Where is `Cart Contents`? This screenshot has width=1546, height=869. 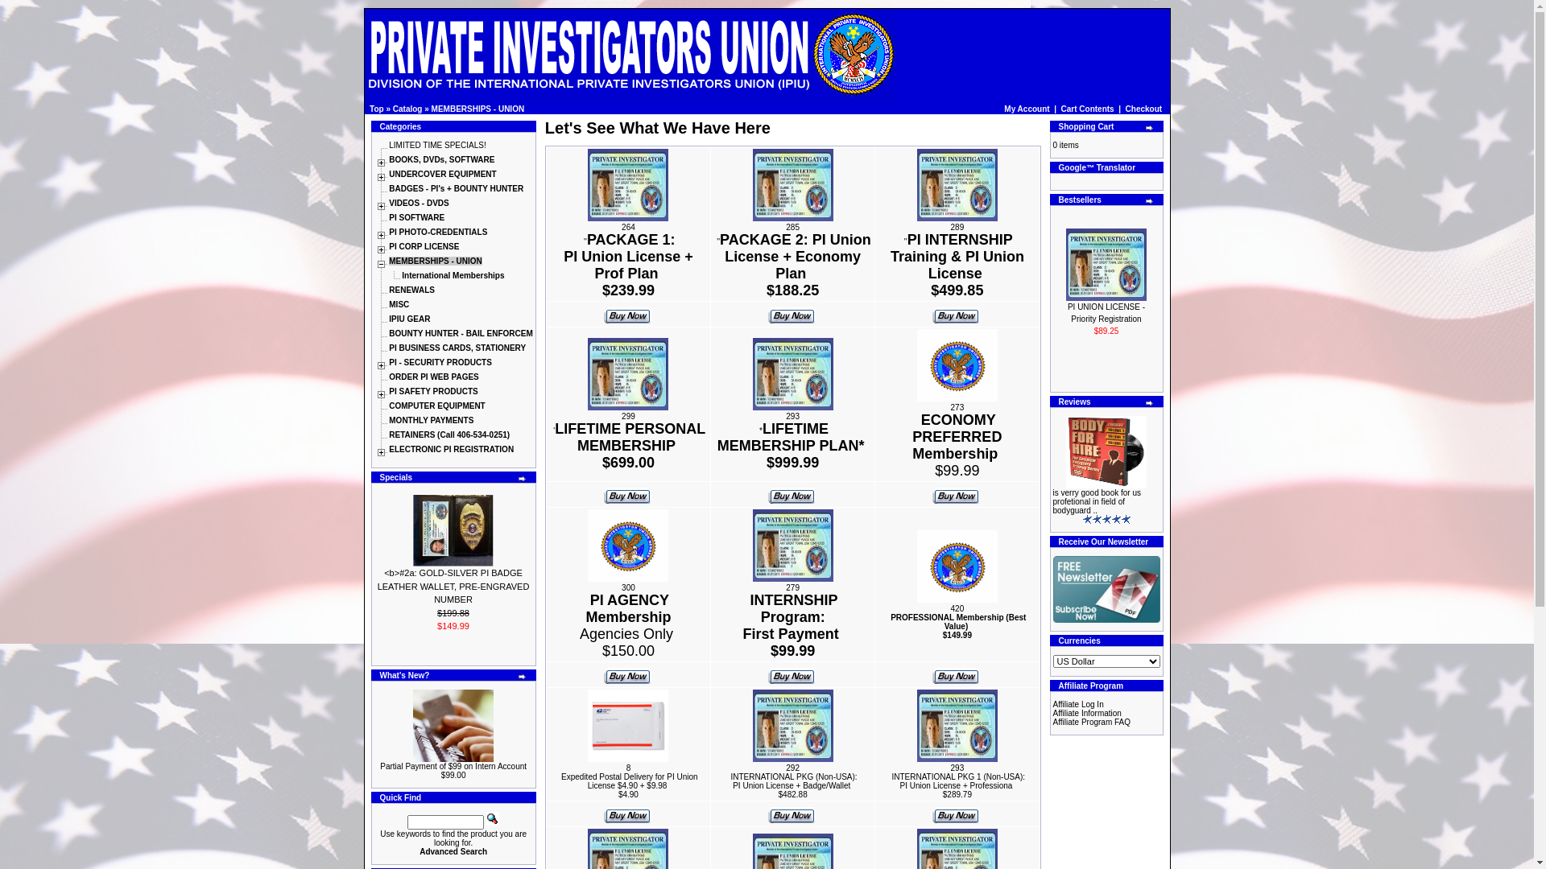
Cart Contents is located at coordinates (1088, 109).